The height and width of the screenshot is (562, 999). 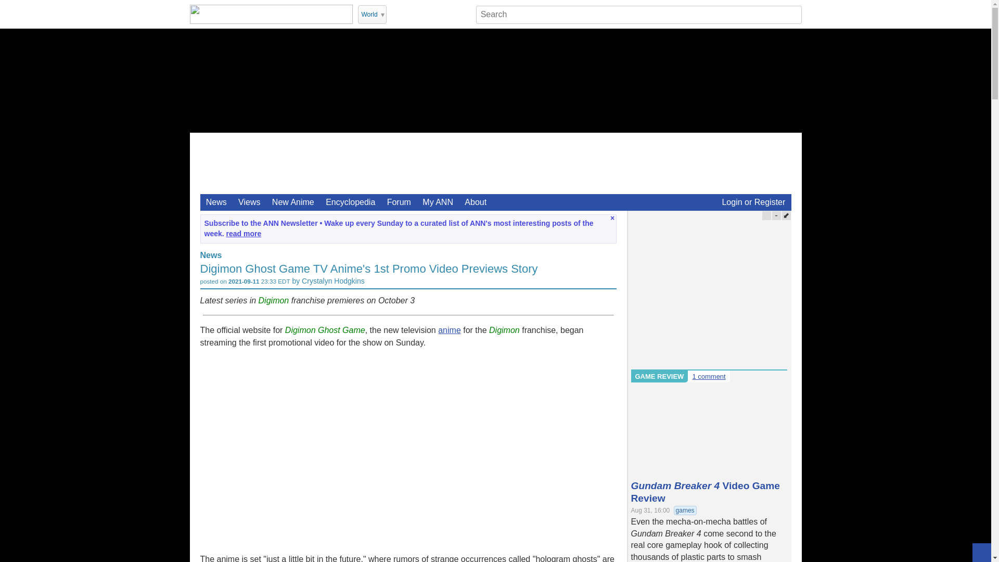 I want to click on Choose Your Edition, so click(x=372, y=15).